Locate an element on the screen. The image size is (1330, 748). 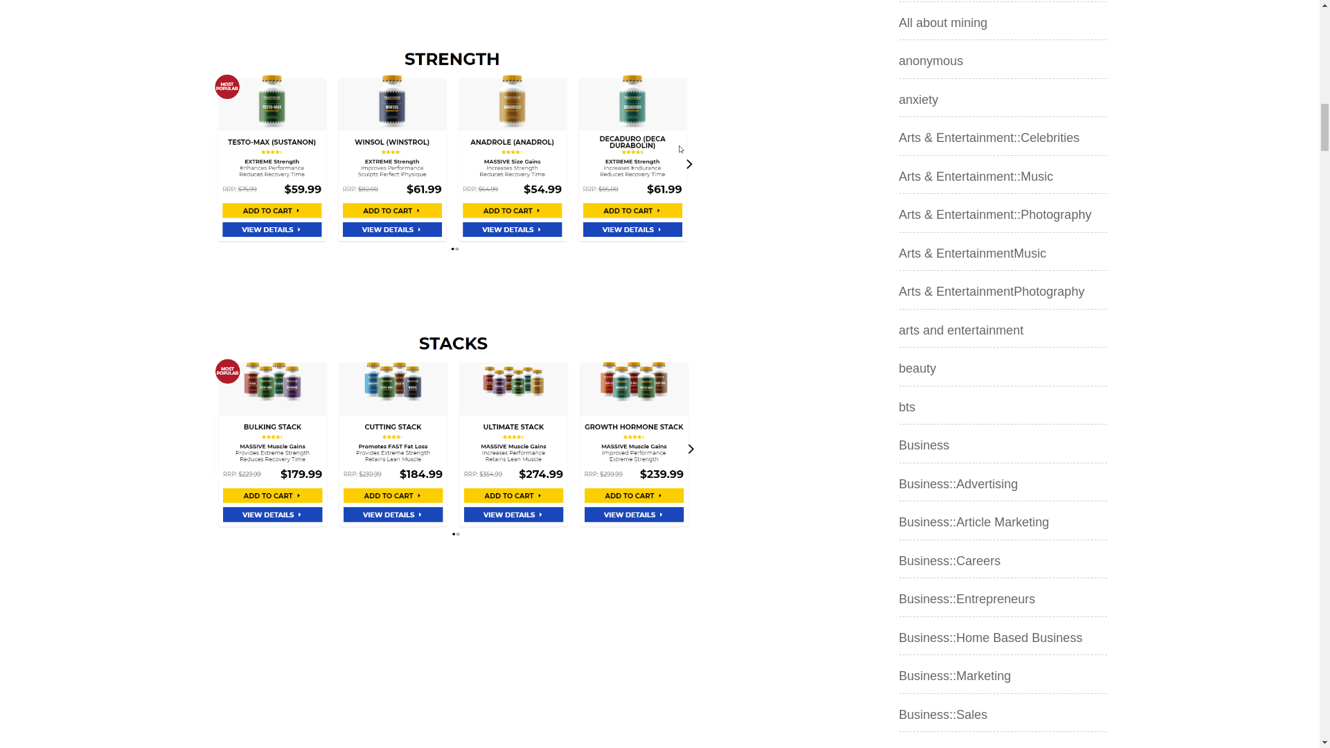
Testo max hd website is located at coordinates (456, 148).